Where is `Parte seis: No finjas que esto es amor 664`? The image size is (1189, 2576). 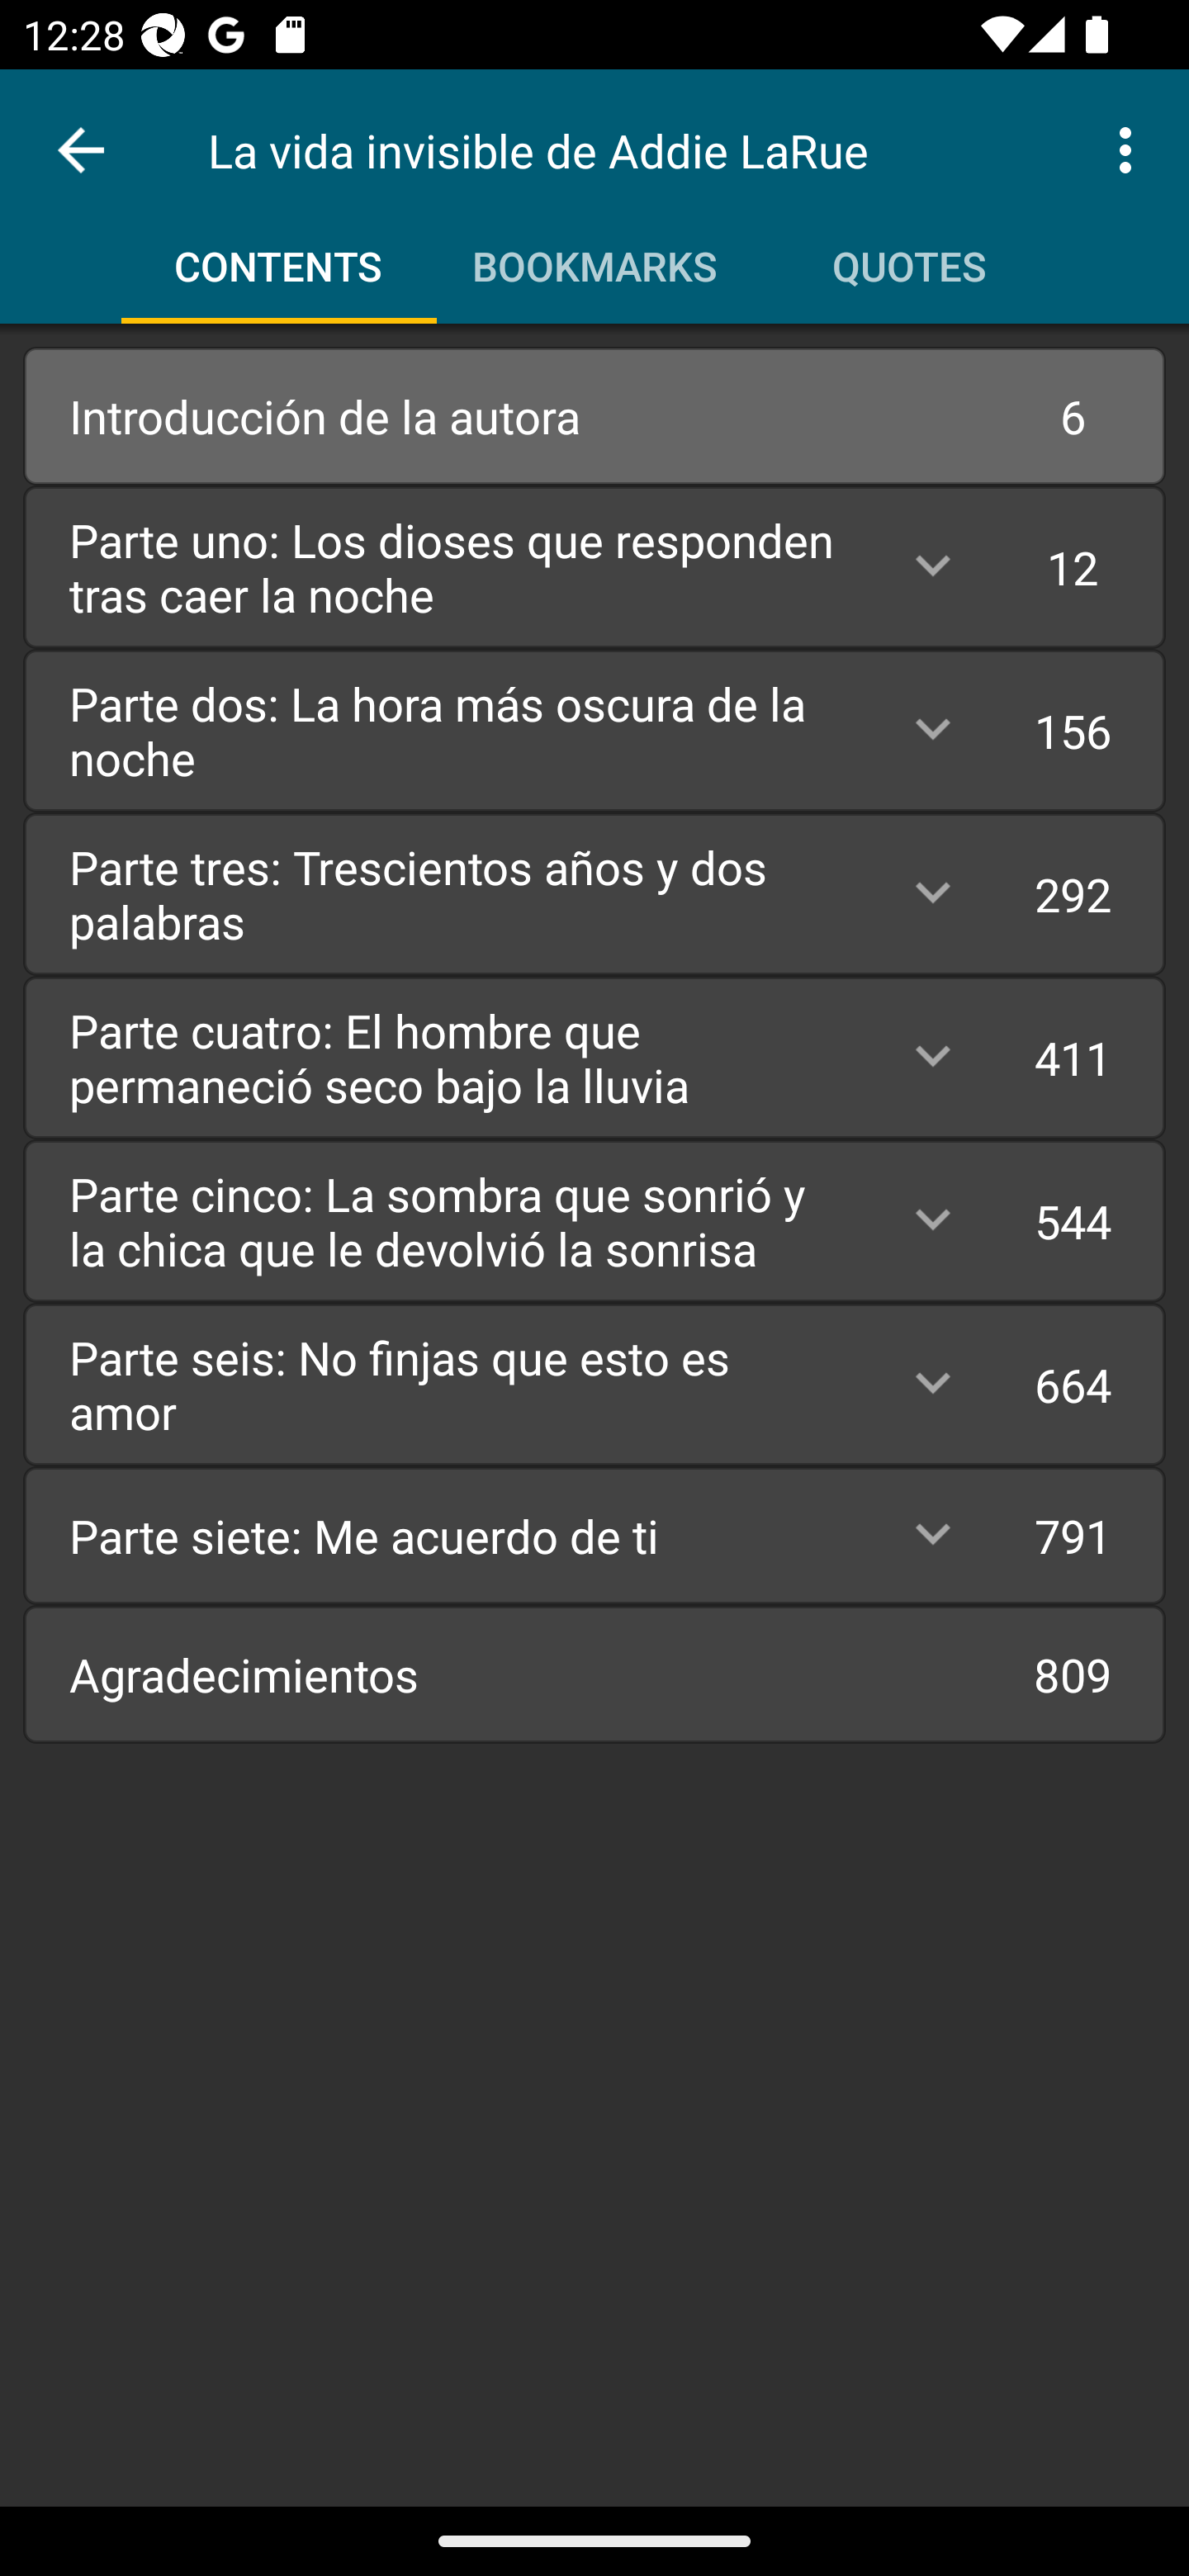 Parte seis: No finjas que esto es amor 664 is located at coordinates (594, 1384).